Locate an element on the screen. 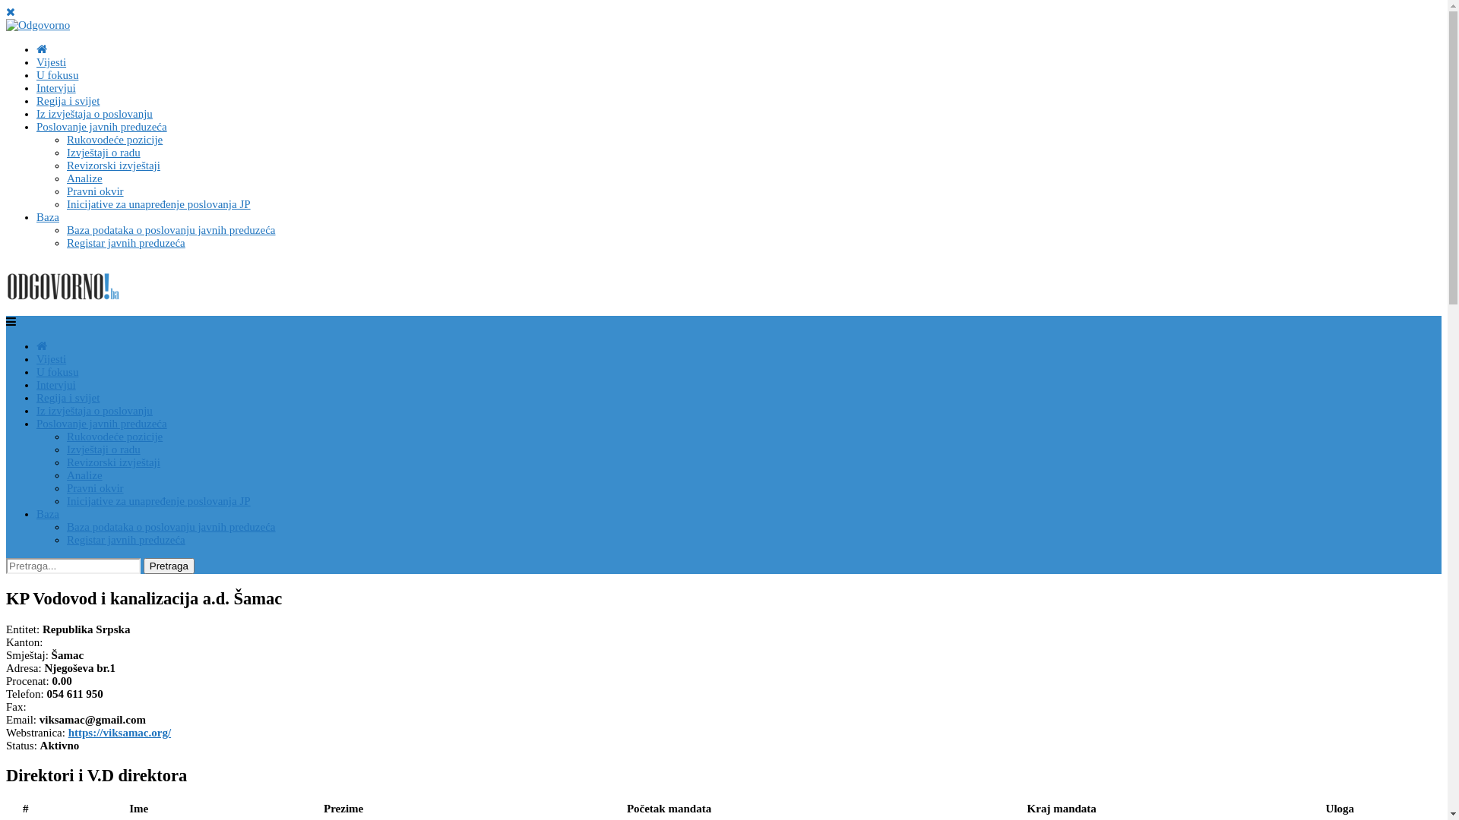  Intervjui is located at coordinates (56, 385).